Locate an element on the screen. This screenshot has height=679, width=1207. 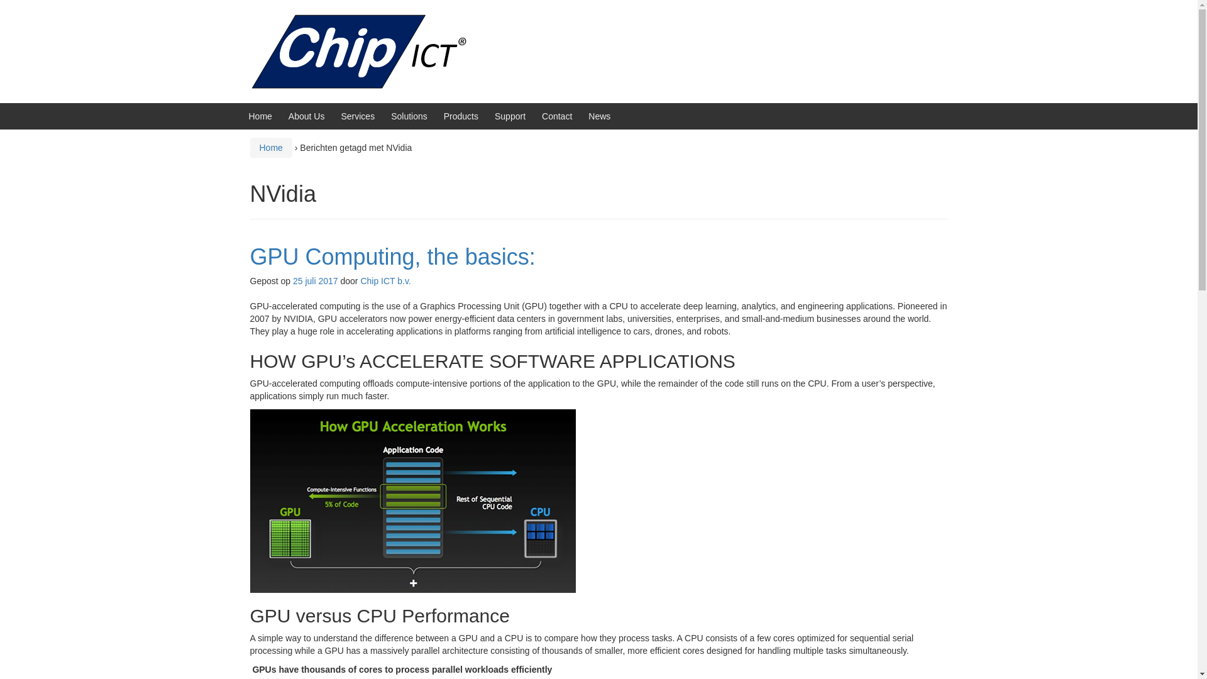
17:38 is located at coordinates (316, 280).